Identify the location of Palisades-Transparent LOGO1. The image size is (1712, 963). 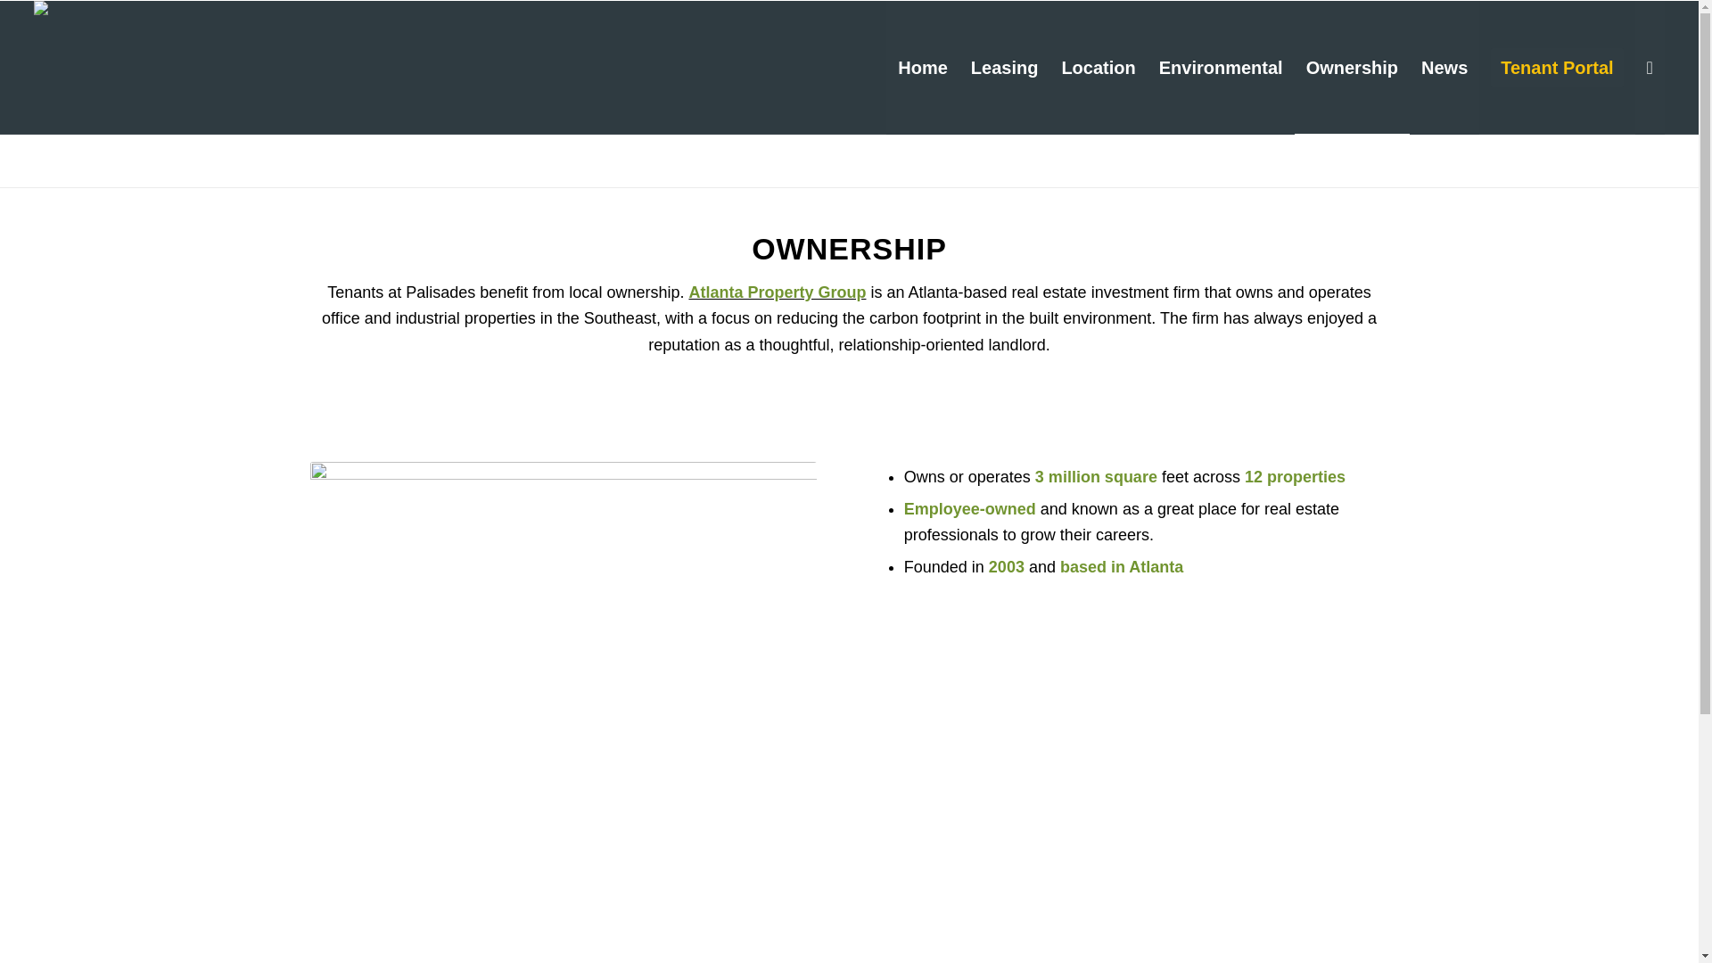
(99, 22).